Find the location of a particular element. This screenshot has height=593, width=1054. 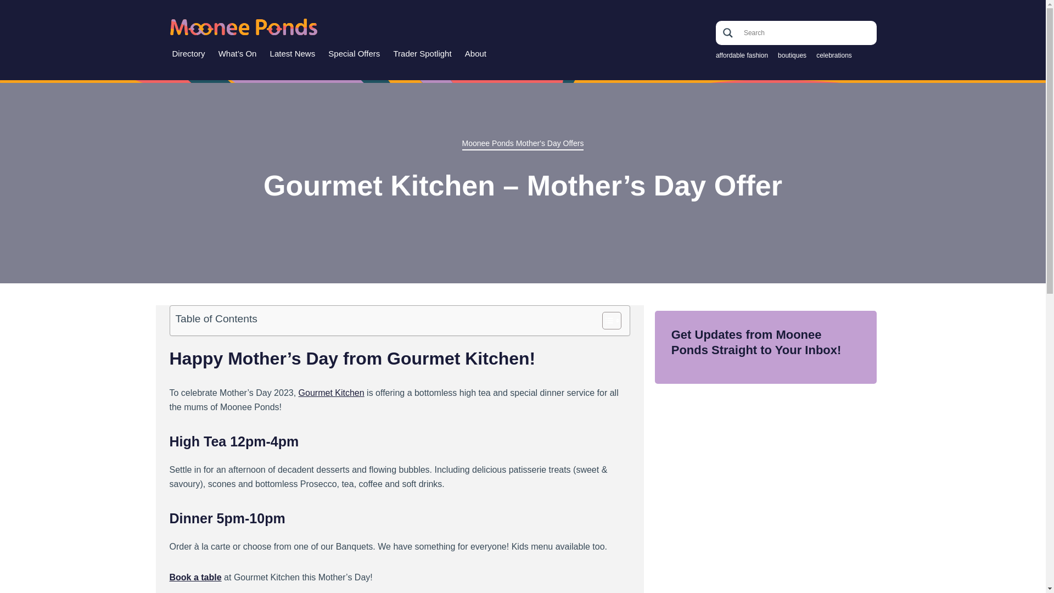

Latest News is located at coordinates (293, 54).